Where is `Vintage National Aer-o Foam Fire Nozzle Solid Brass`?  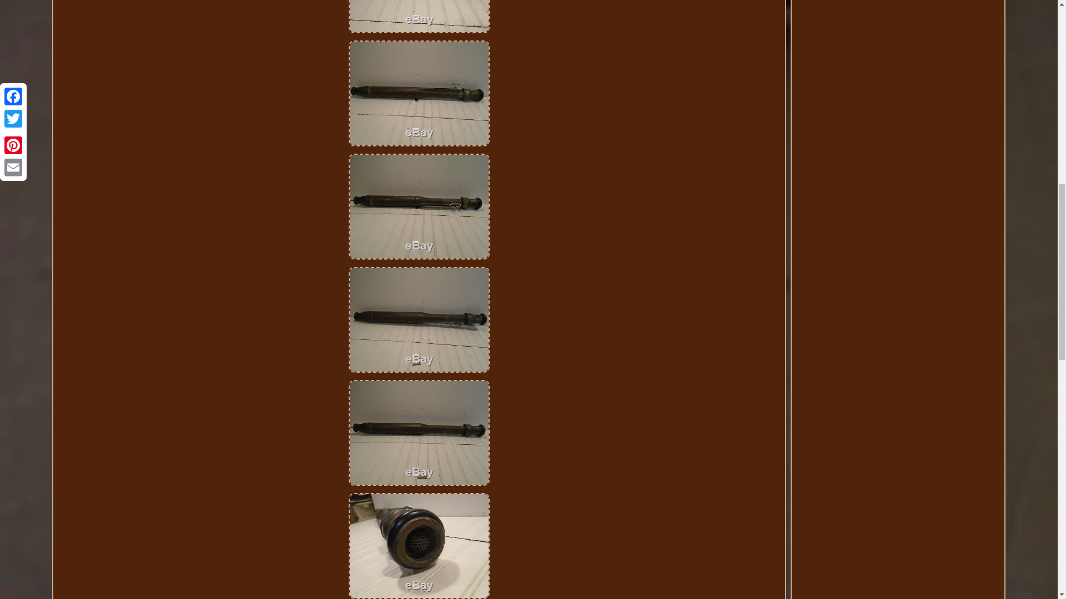 Vintage National Aer-o Foam Fire Nozzle Solid Brass is located at coordinates (419, 433).